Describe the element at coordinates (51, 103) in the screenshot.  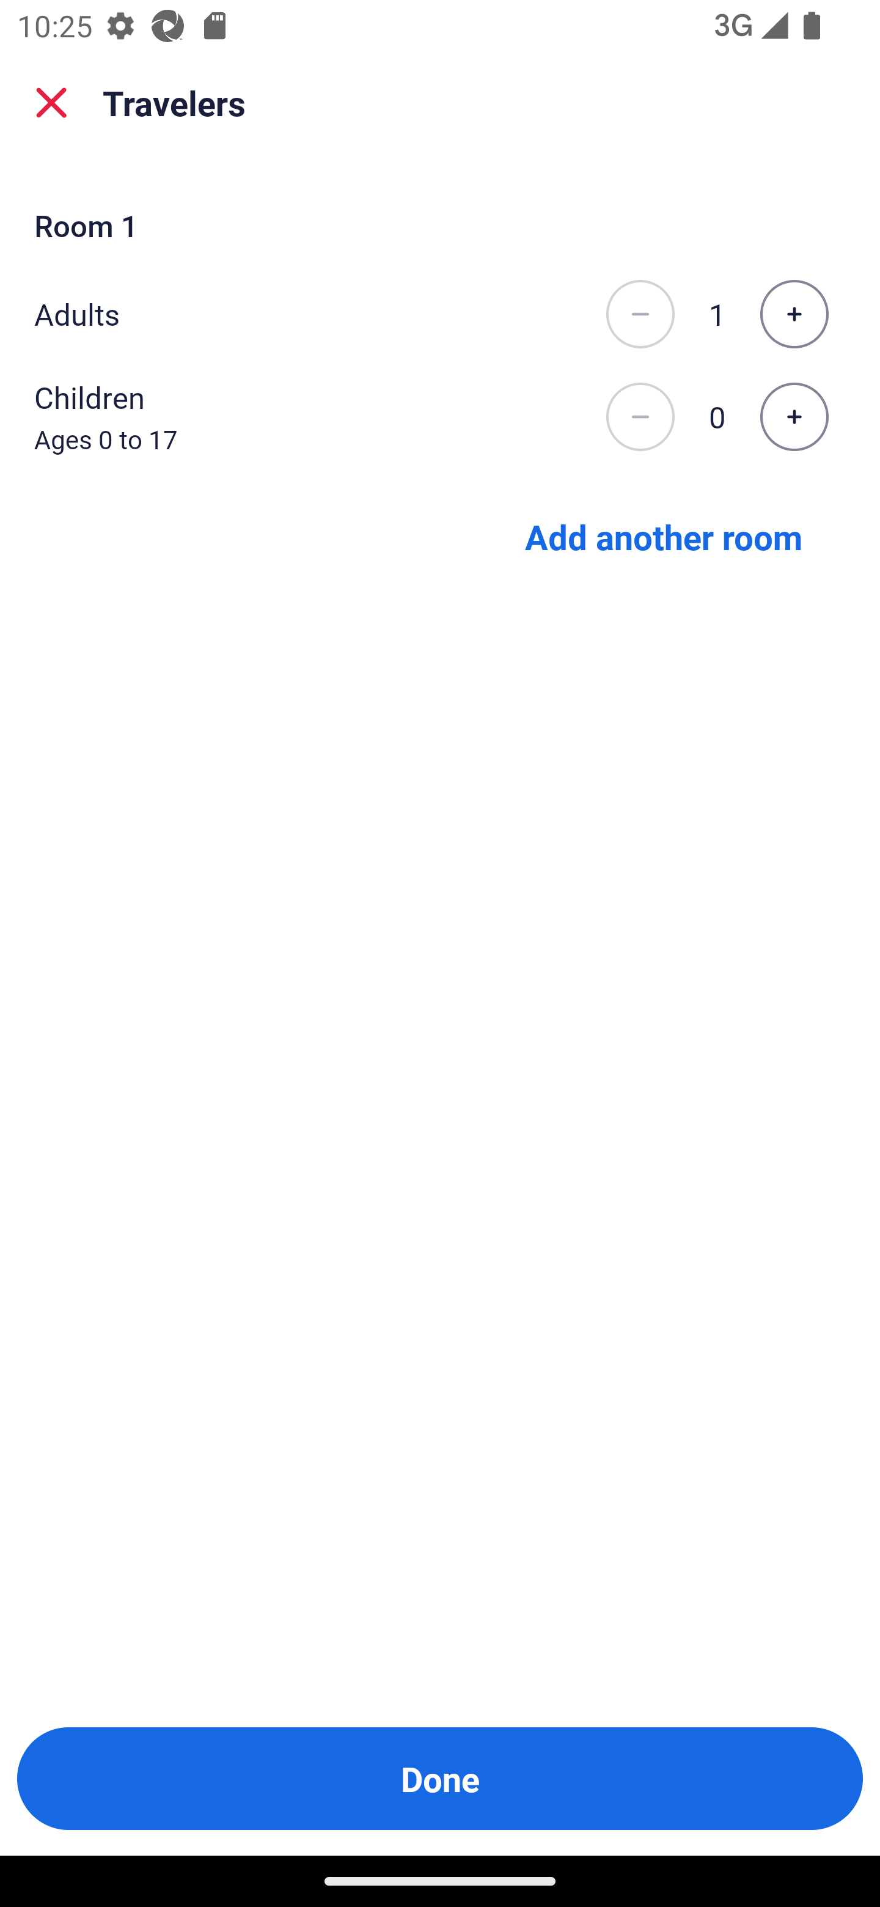
I see `close` at that location.